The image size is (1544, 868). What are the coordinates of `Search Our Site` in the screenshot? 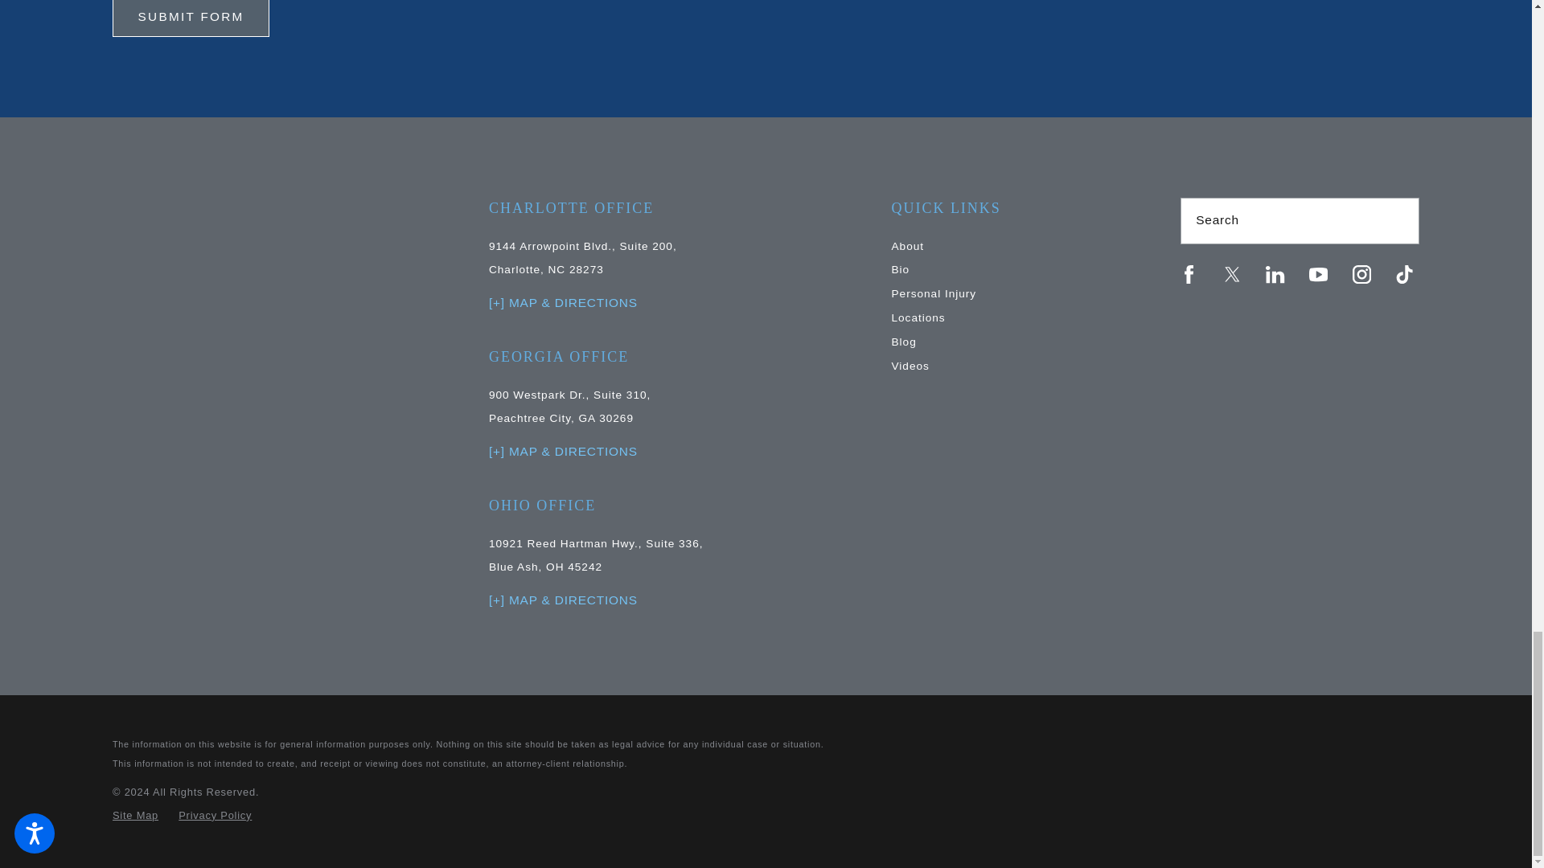 It's located at (1398, 220).